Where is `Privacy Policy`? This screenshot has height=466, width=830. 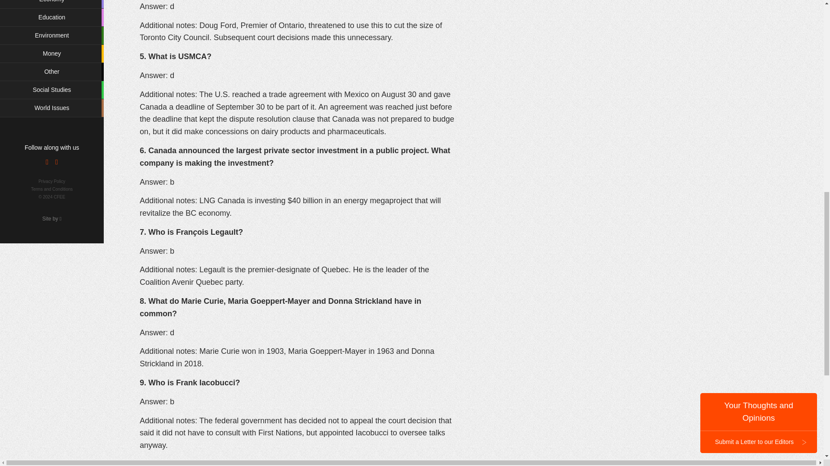 Privacy Policy is located at coordinates (52, 181).